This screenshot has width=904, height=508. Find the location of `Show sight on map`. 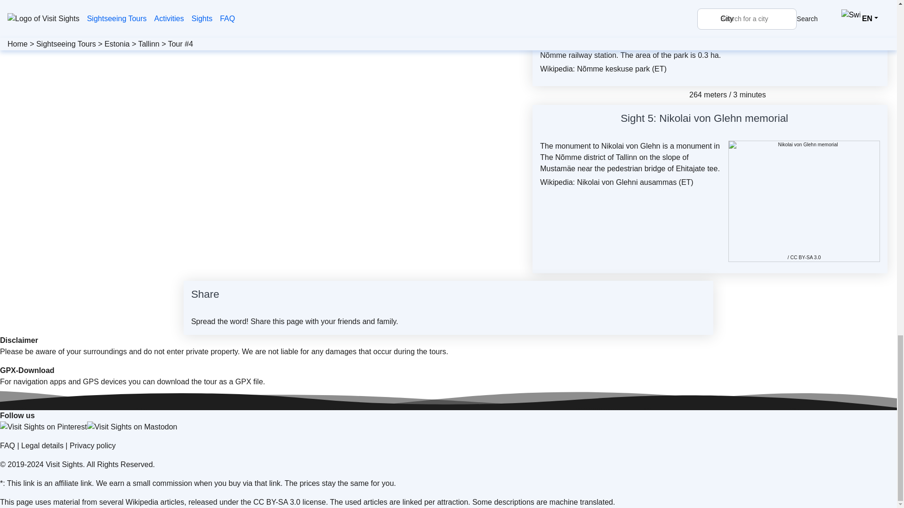

Show sight on map is located at coordinates (780, 17).